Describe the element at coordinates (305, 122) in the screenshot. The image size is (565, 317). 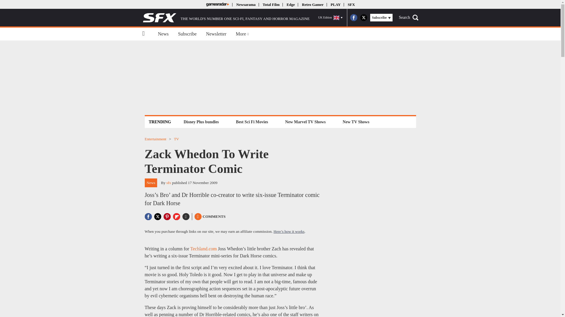
I see `New Marvel TV Shows` at that location.